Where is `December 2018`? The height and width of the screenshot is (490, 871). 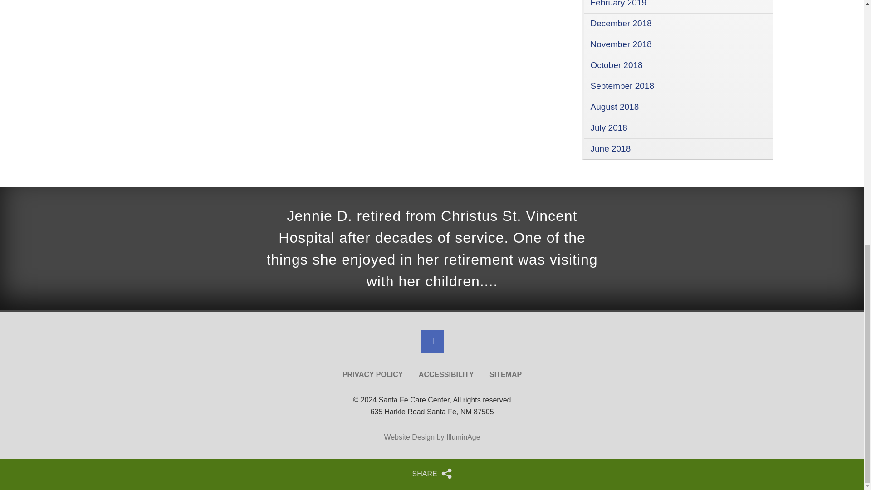
December 2018 is located at coordinates (621, 23).